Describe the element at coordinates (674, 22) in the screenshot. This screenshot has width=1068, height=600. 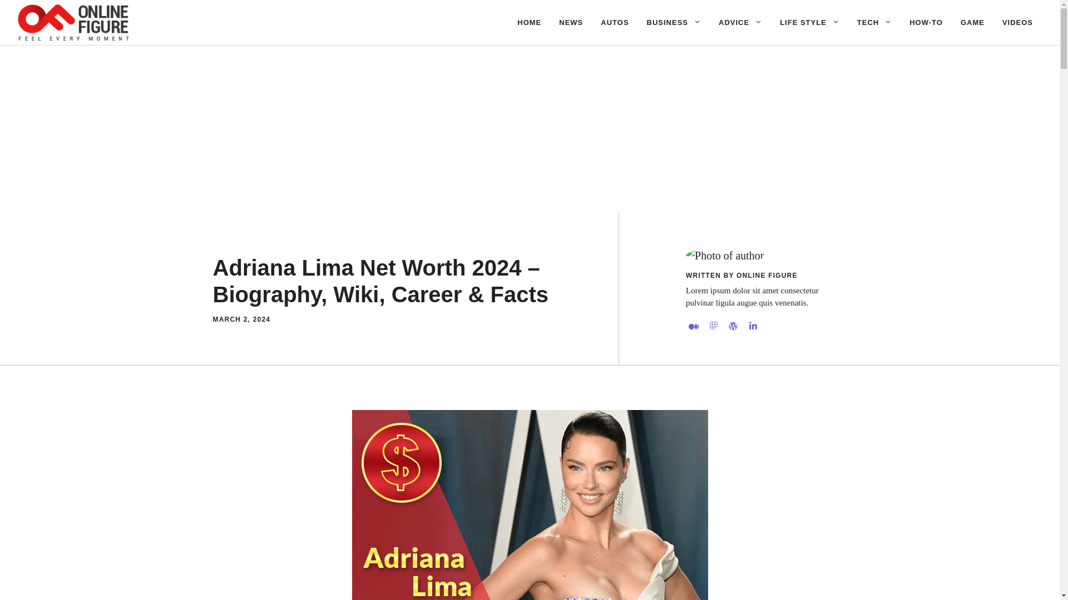
I see `BUSINESS` at that location.